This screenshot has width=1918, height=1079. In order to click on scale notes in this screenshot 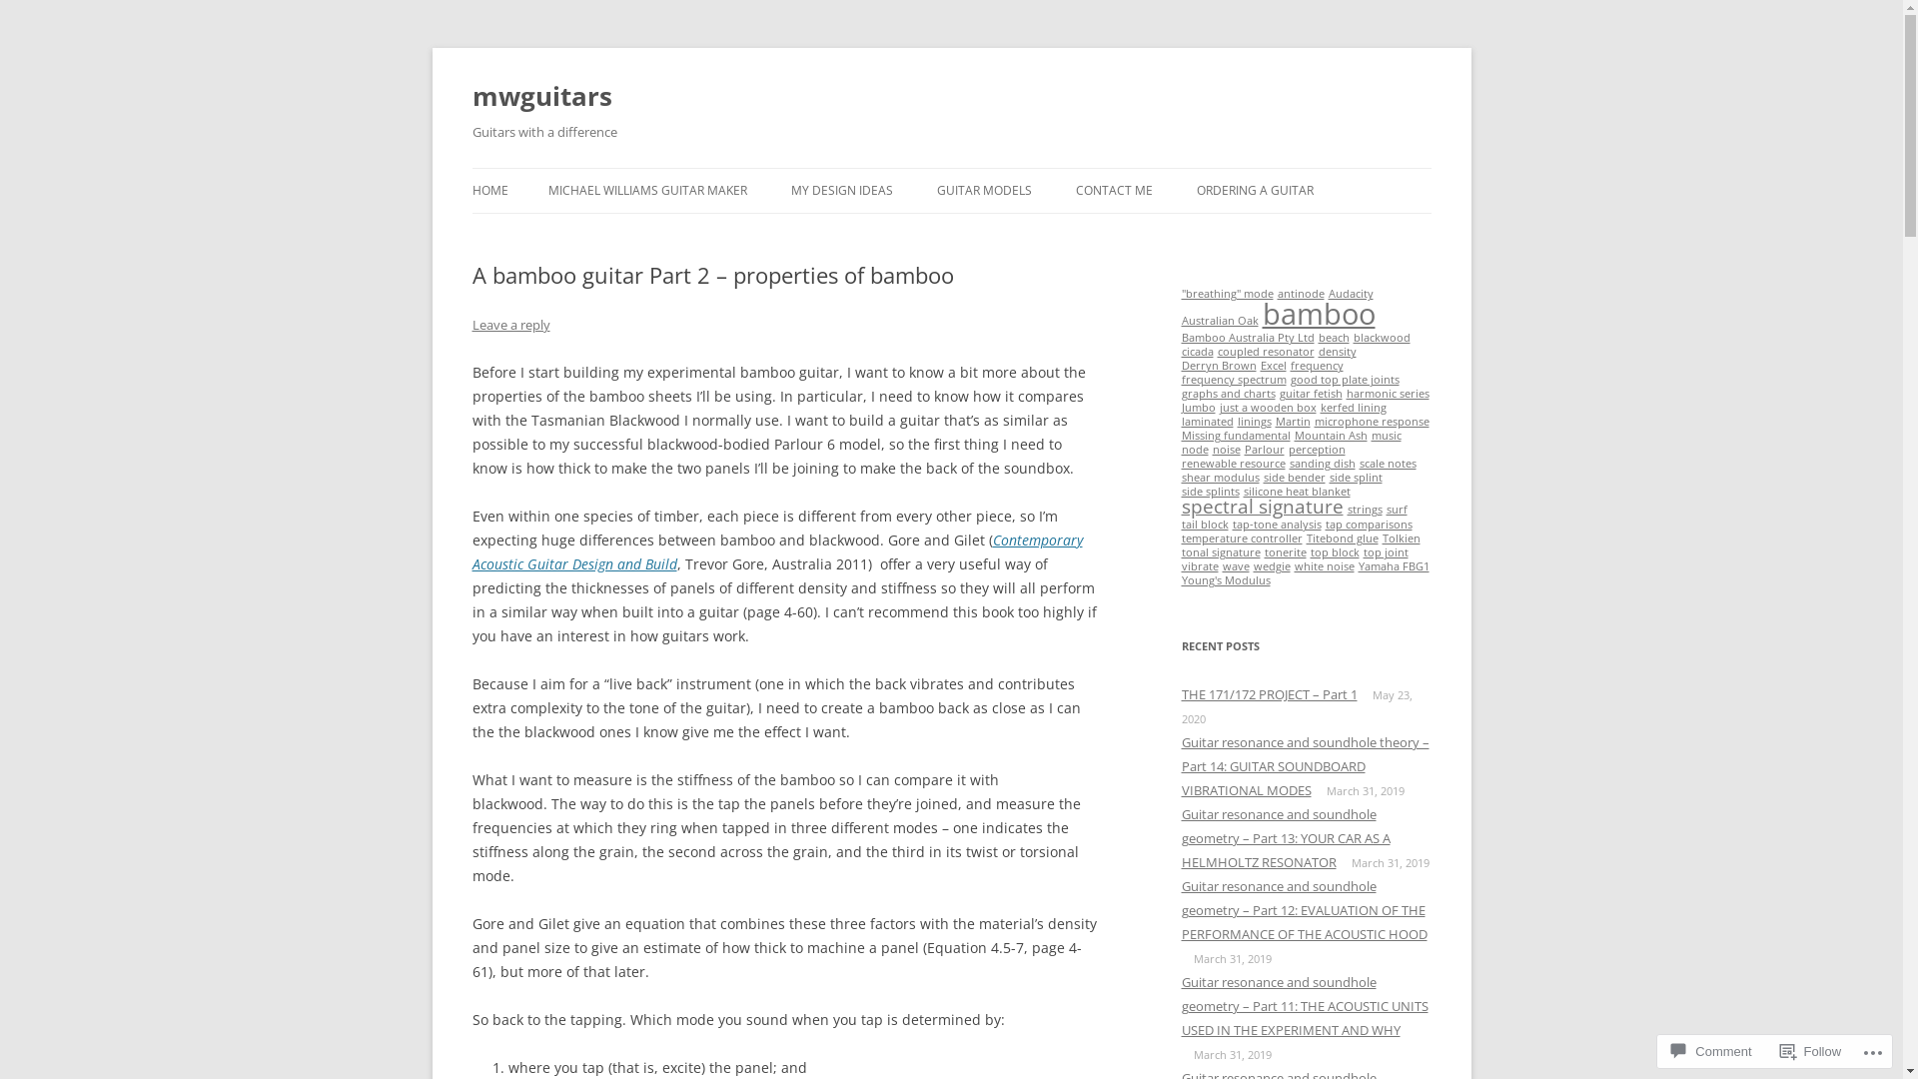, I will do `click(1387, 464)`.